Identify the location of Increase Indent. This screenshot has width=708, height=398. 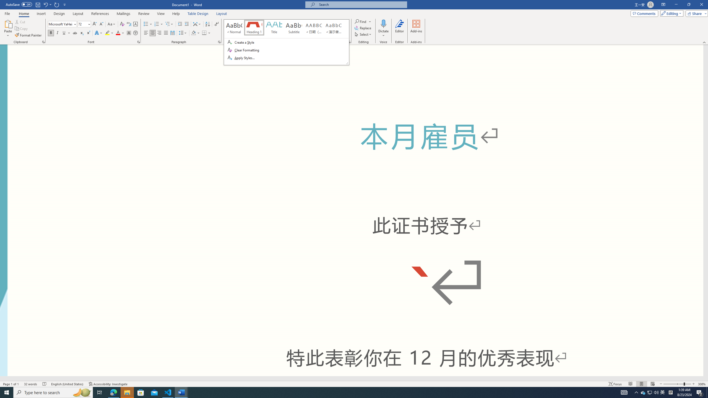
(186, 24).